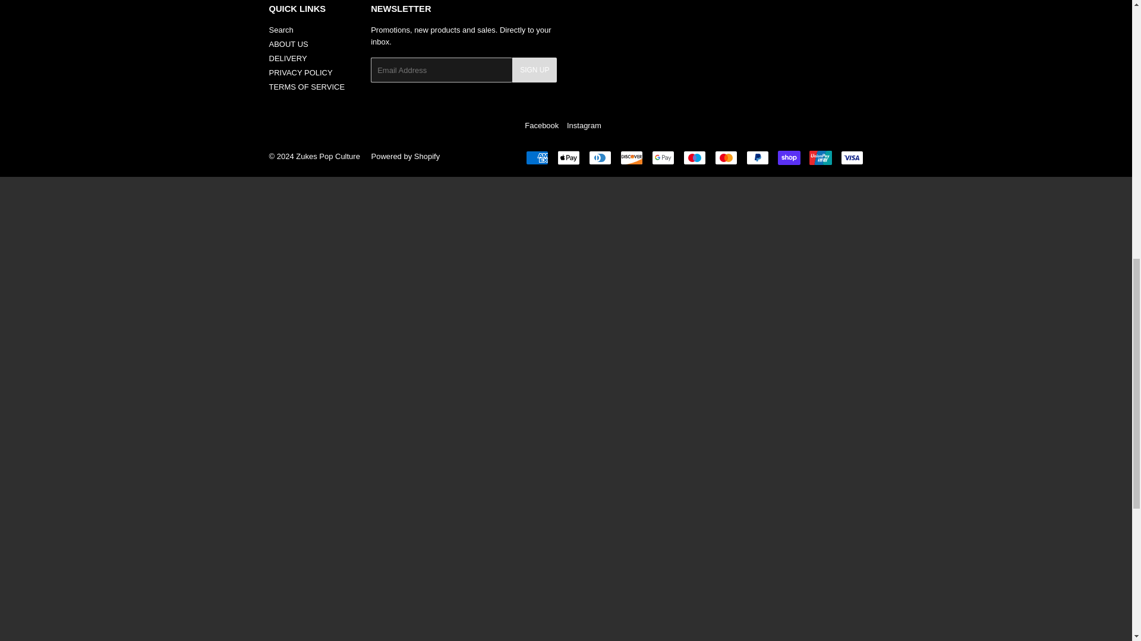  I want to click on Mastercard, so click(725, 157).